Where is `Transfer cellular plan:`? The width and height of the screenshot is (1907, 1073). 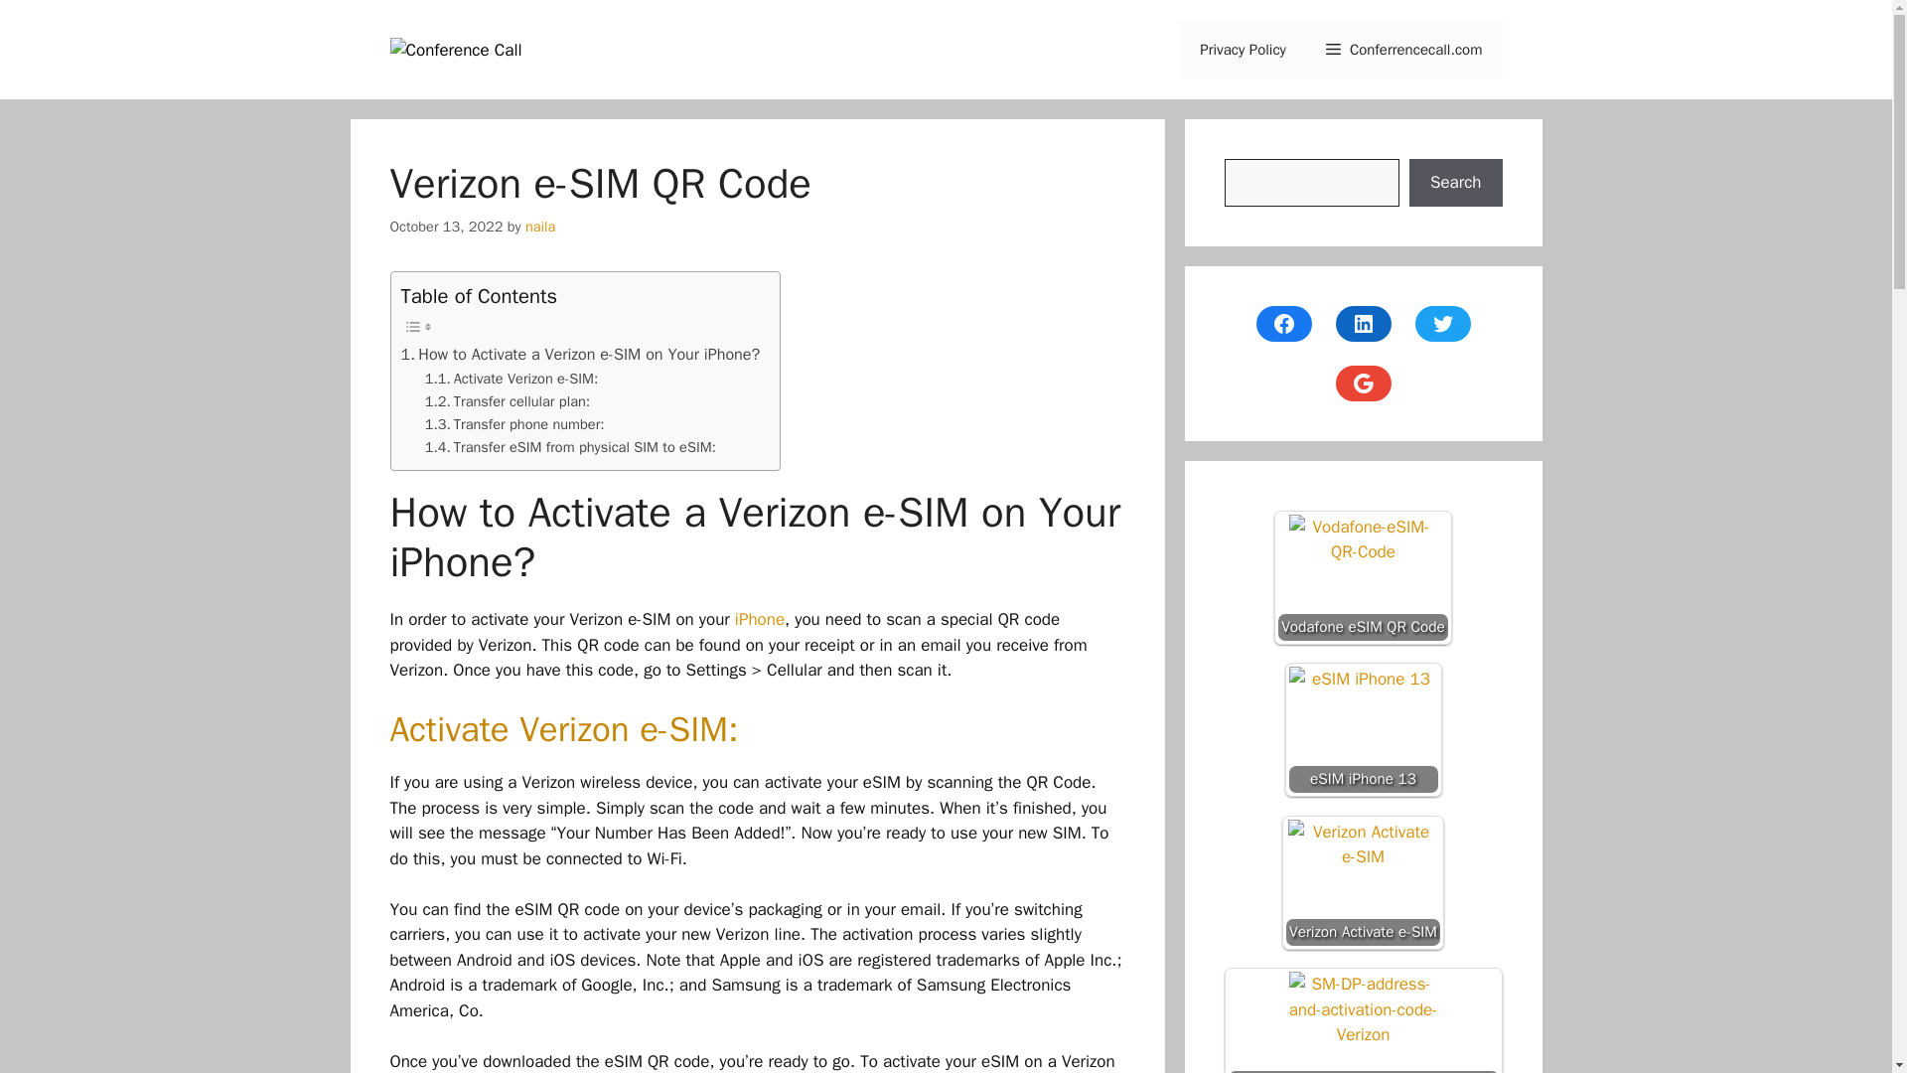 Transfer cellular plan: is located at coordinates (507, 401).